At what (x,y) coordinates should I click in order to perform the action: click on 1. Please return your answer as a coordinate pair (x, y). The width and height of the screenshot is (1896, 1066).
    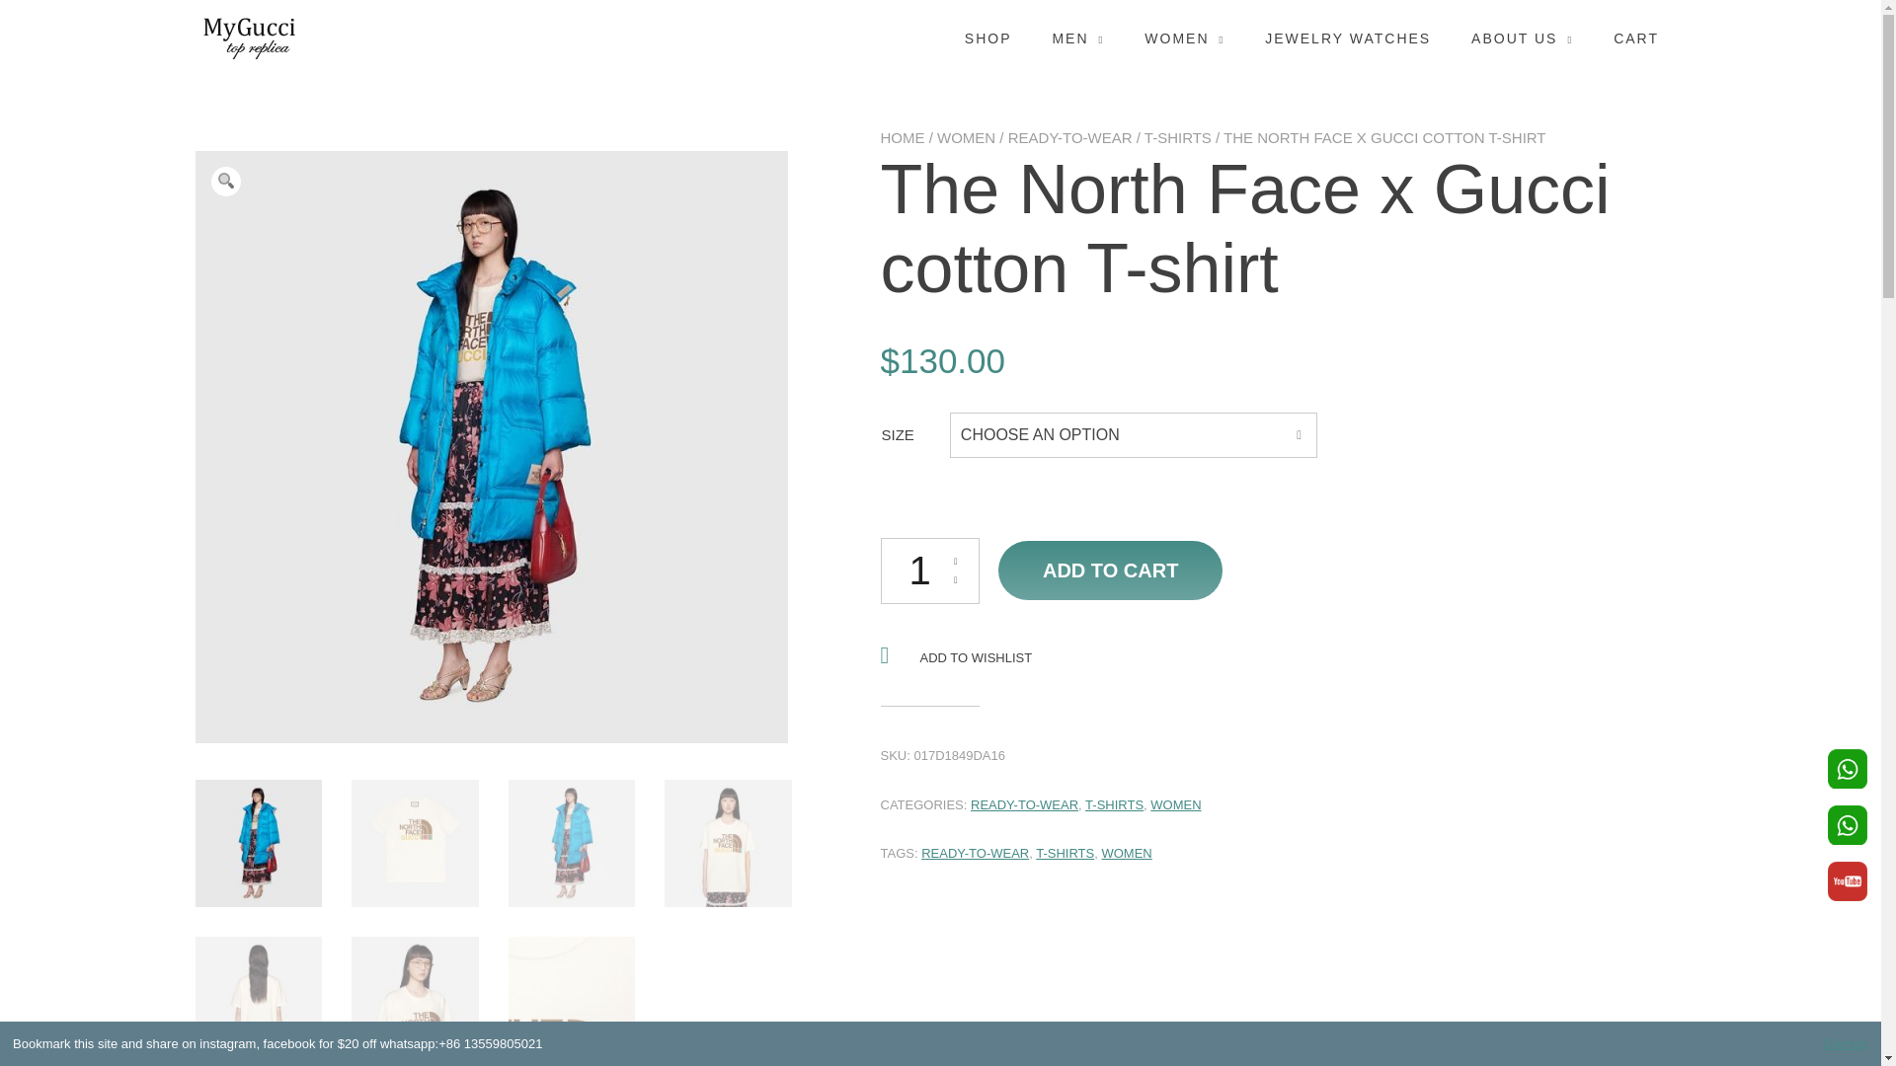
    Looking at the image, I should click on (930, 571).